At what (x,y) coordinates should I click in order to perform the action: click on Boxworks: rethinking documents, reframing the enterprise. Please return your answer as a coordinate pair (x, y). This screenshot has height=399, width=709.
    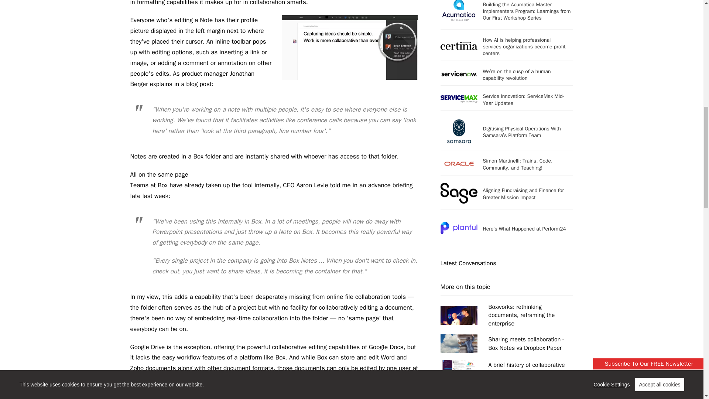
    Looking at the image, I should click on (507, 315).